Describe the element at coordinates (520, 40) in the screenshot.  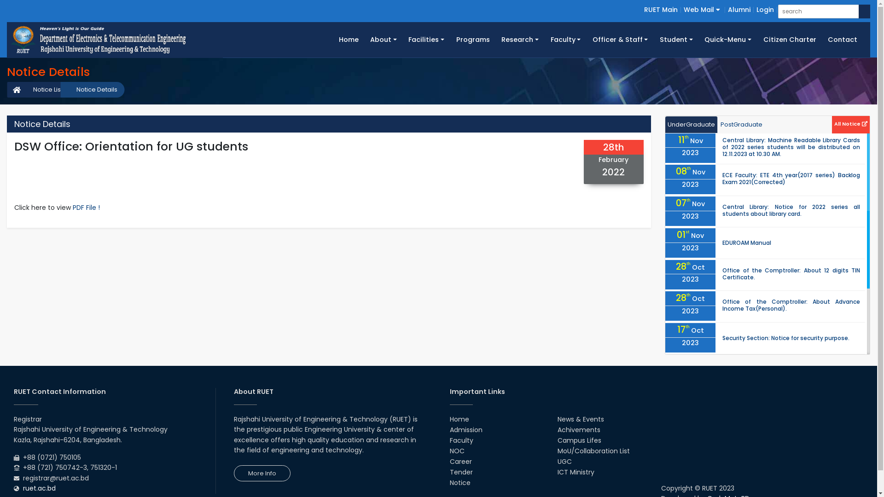
I see `Research` at that location.